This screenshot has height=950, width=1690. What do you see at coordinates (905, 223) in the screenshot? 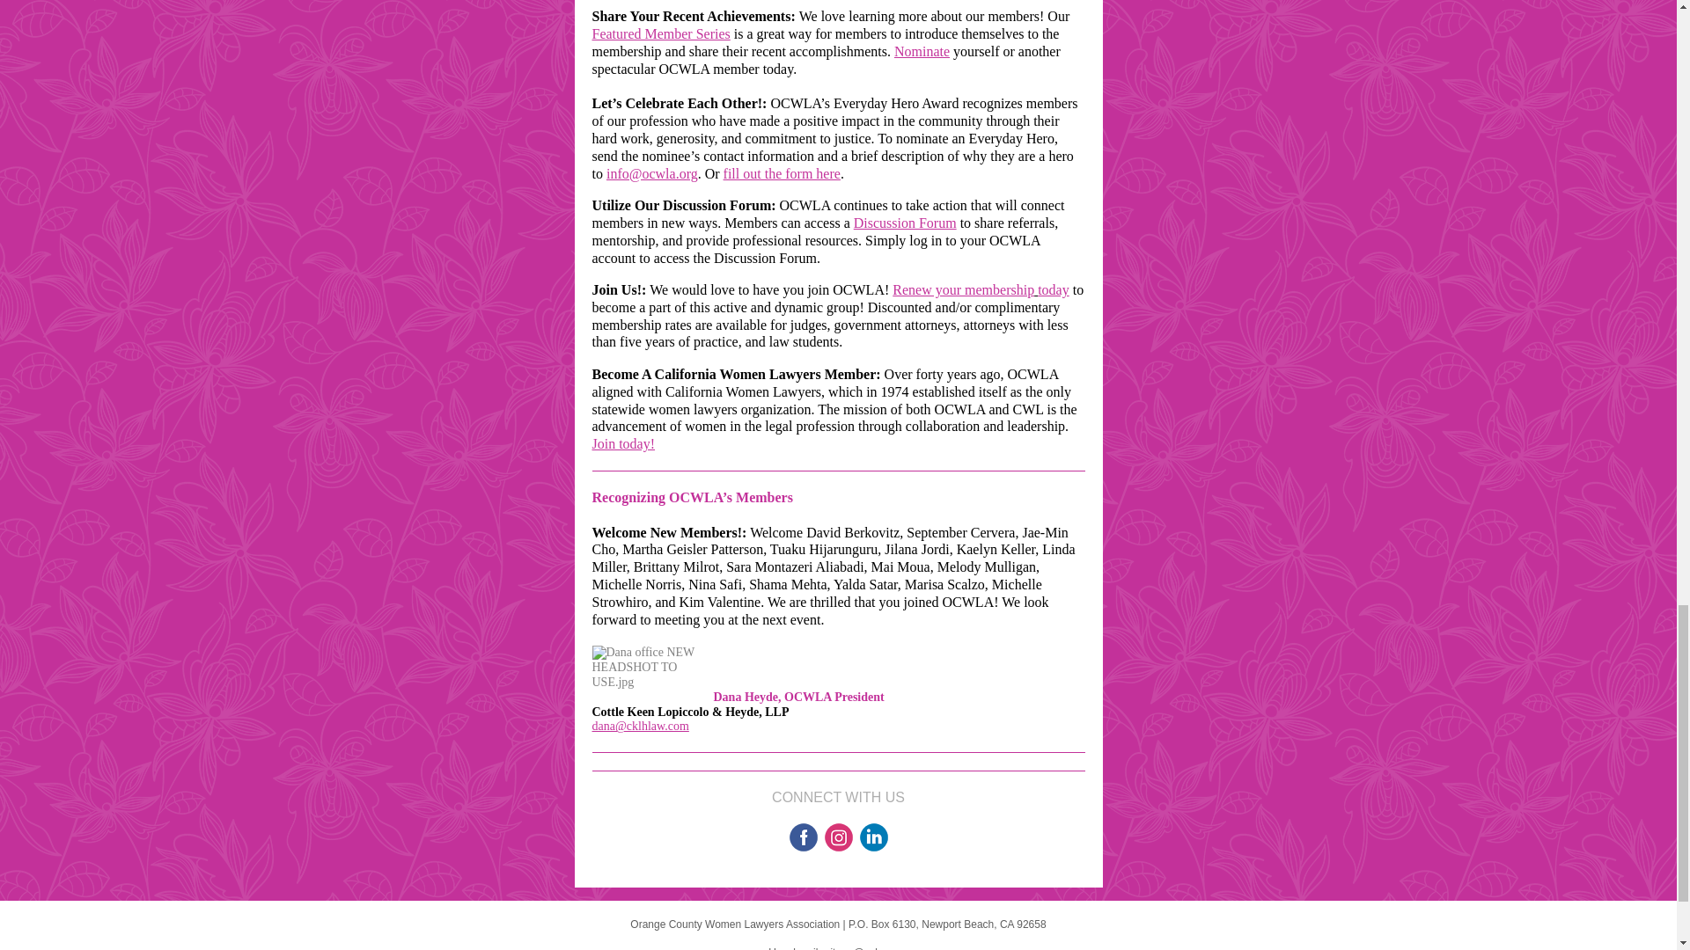
I see `Discussion Forum` at bounding box center [905, 223].